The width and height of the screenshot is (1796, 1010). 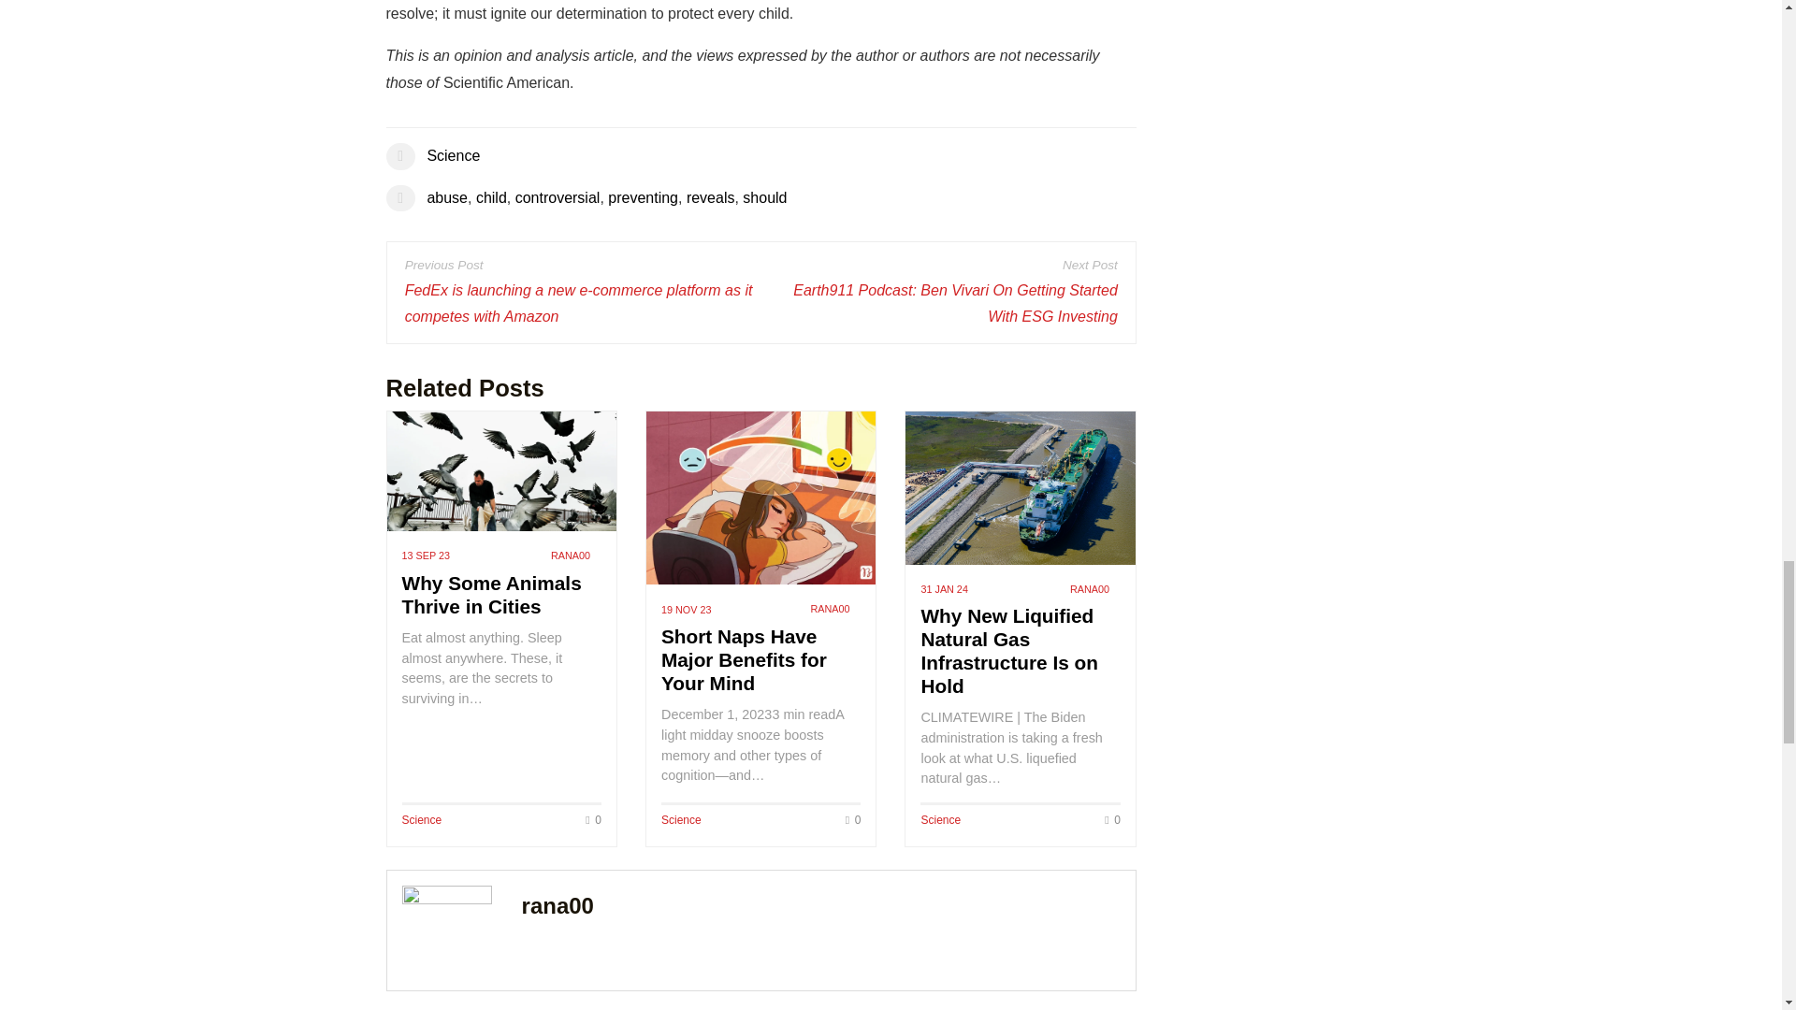 What do you see at coordinates (681, 820) in the screenshot?
I see `Science` at bounding box center [681, 820].